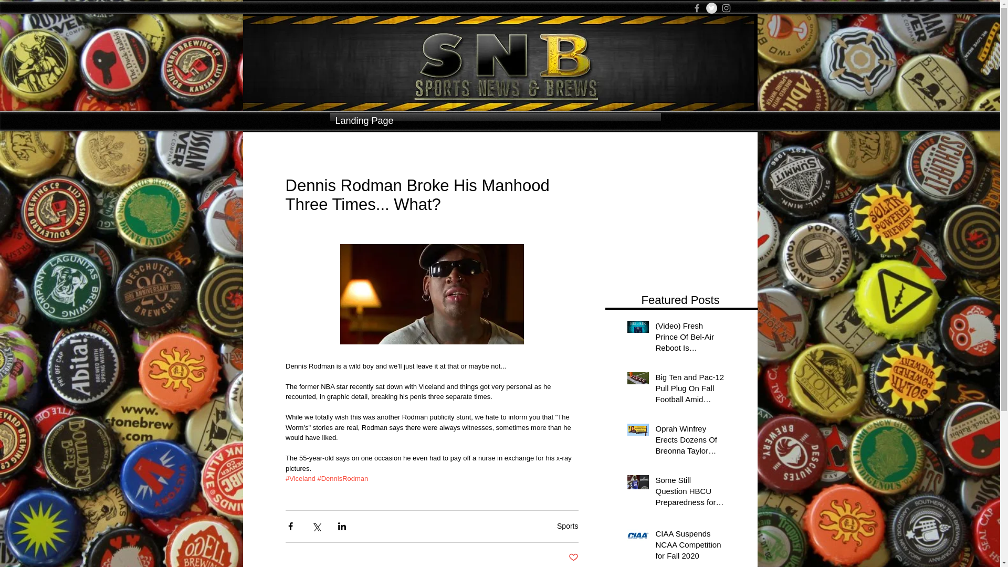  Describe the element at coordinates (567, 526) in the screenshot. I see `Sports` at that location.